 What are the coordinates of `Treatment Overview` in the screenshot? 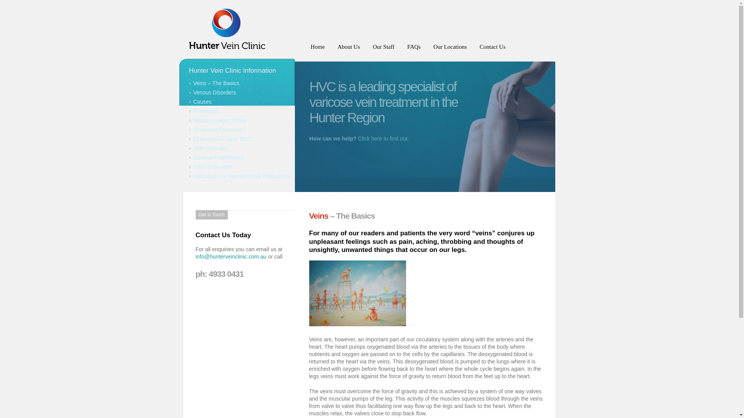 It's located at (237, 130).